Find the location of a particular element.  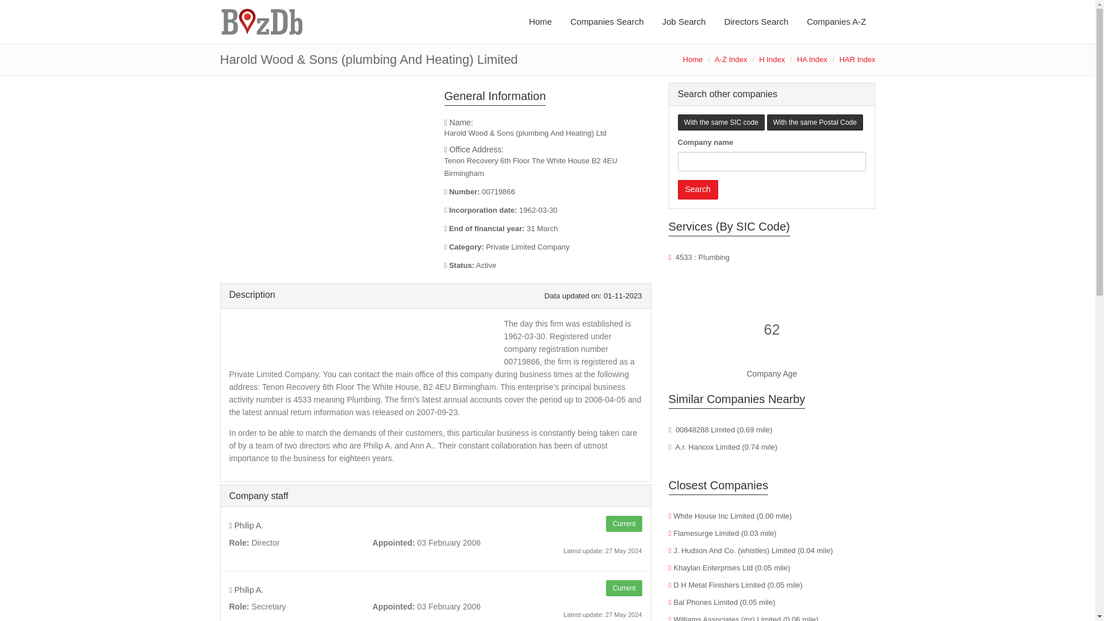

With the same Postal Code is located at coordinates (815, 122).